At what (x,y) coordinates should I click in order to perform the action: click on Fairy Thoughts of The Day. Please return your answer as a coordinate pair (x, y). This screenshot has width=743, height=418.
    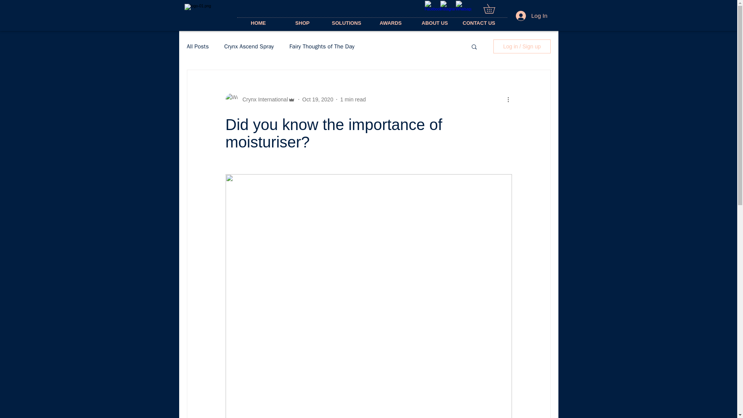
    Looking at the image, I should click on (322, 46).